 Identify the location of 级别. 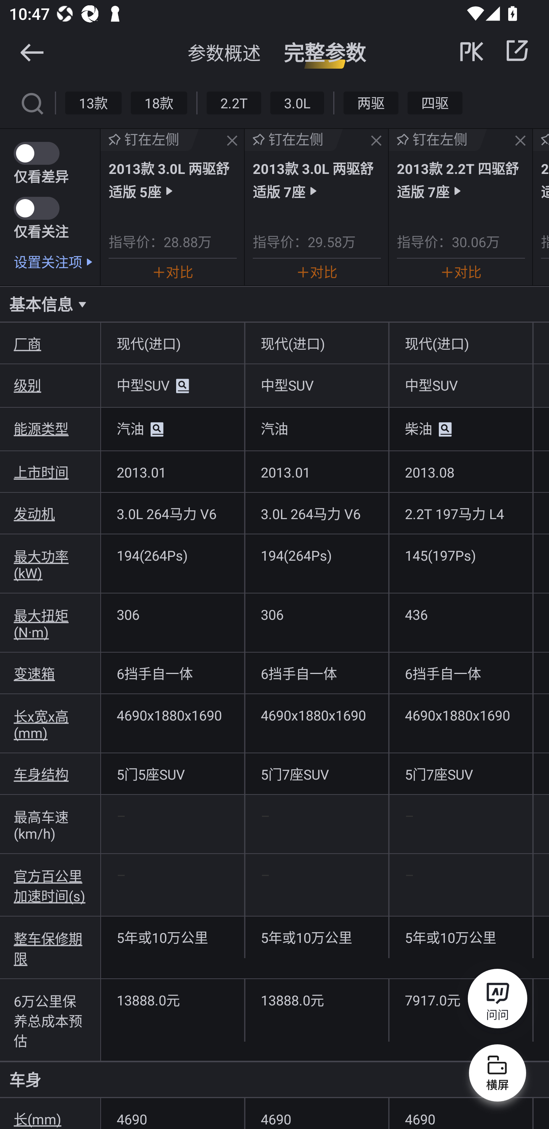
(50, 385).